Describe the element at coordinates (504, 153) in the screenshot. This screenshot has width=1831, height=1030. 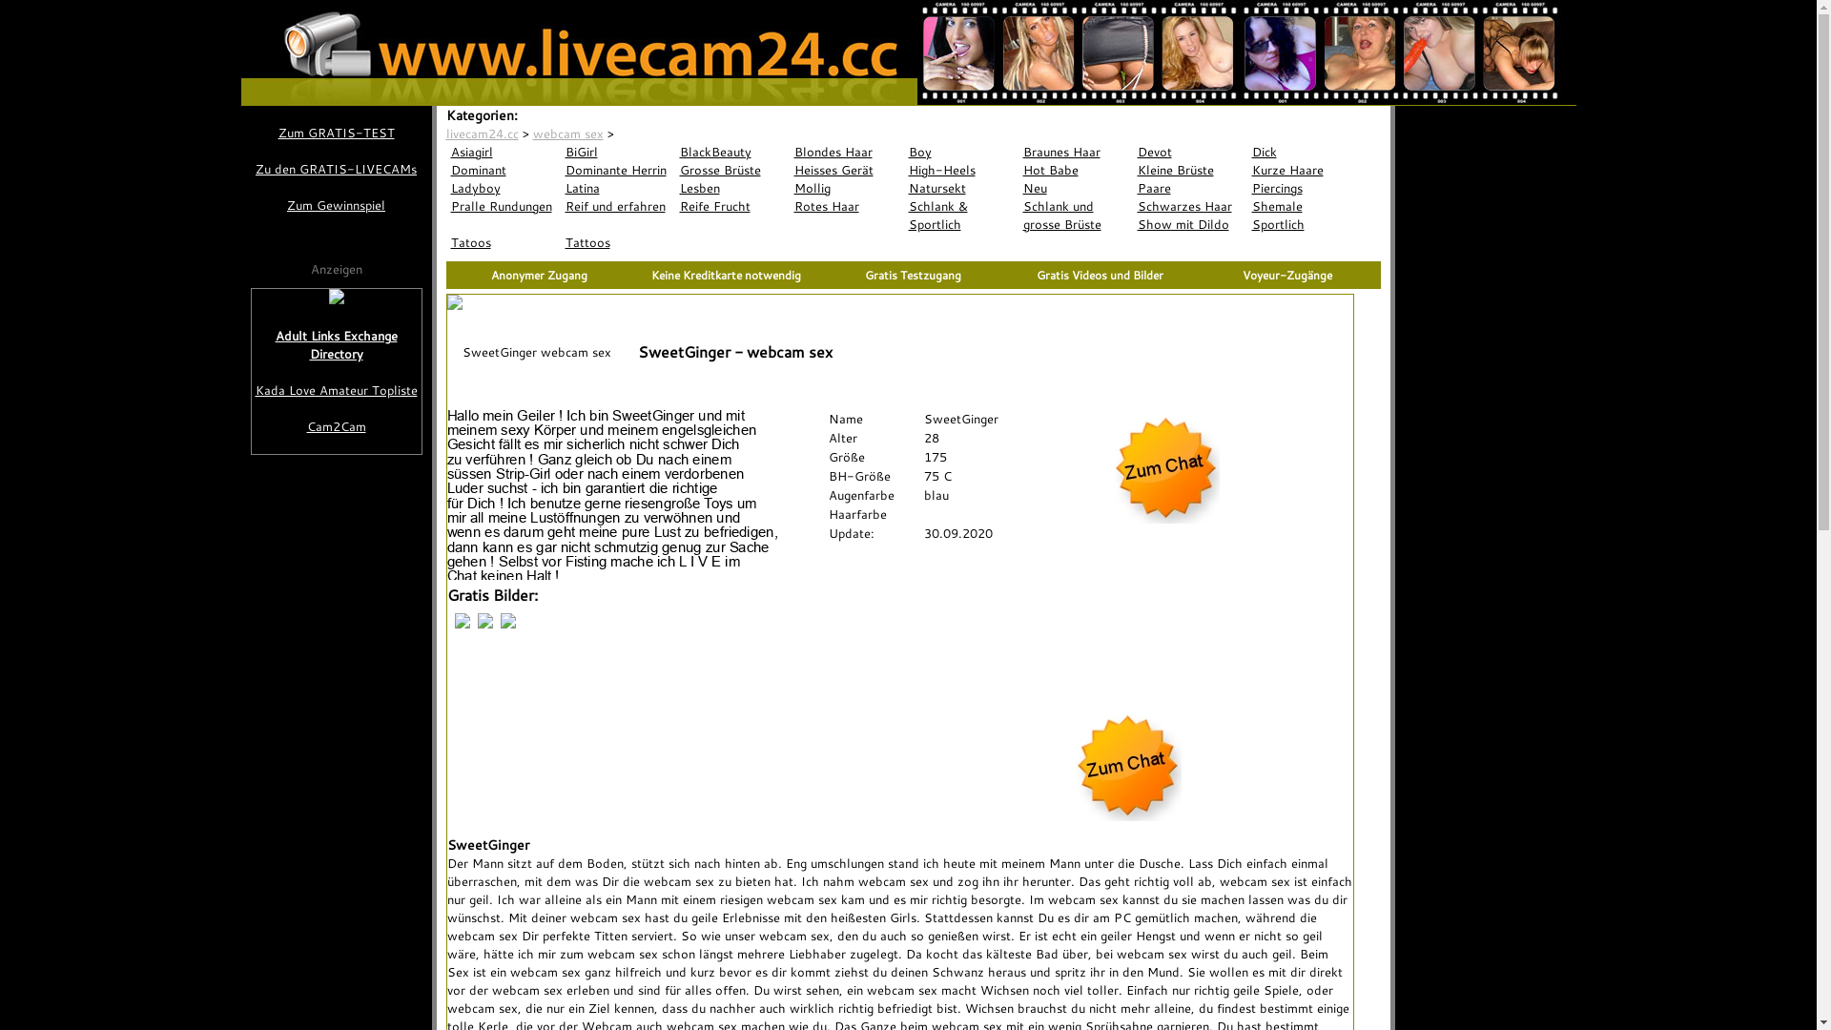
I see `Asiagirl` at that location.